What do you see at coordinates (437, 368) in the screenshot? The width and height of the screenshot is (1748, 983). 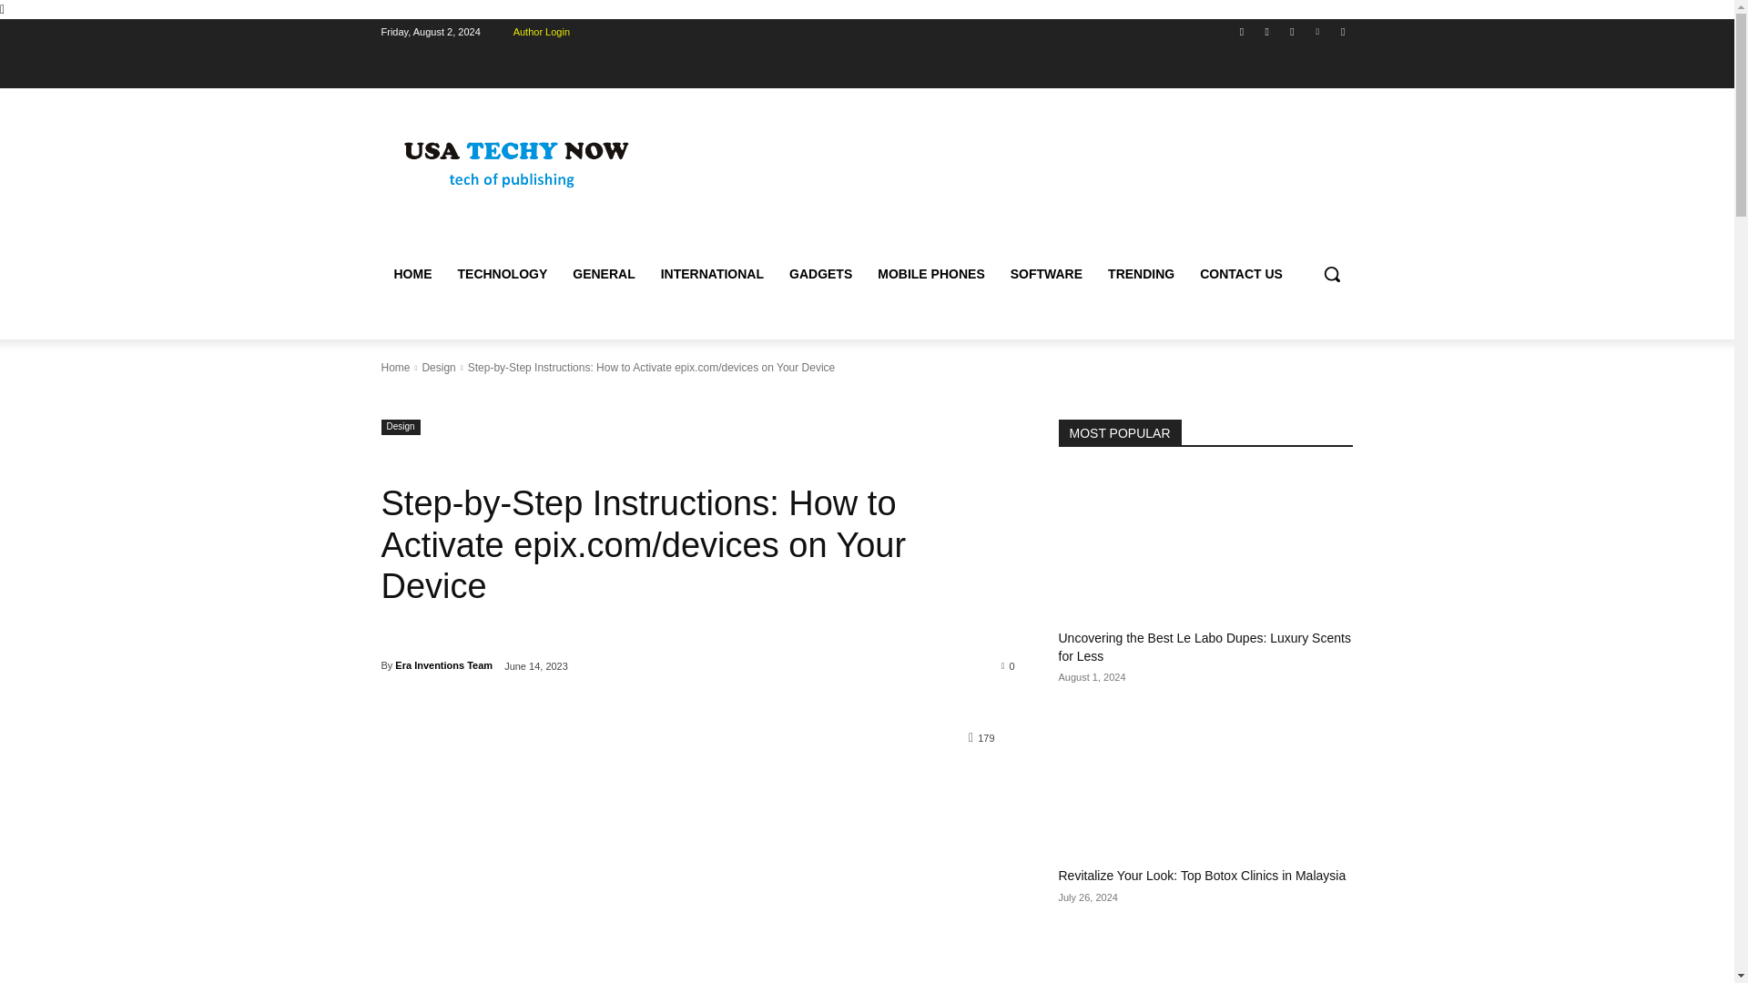 I see `Design` at bounding box center [437, 368].